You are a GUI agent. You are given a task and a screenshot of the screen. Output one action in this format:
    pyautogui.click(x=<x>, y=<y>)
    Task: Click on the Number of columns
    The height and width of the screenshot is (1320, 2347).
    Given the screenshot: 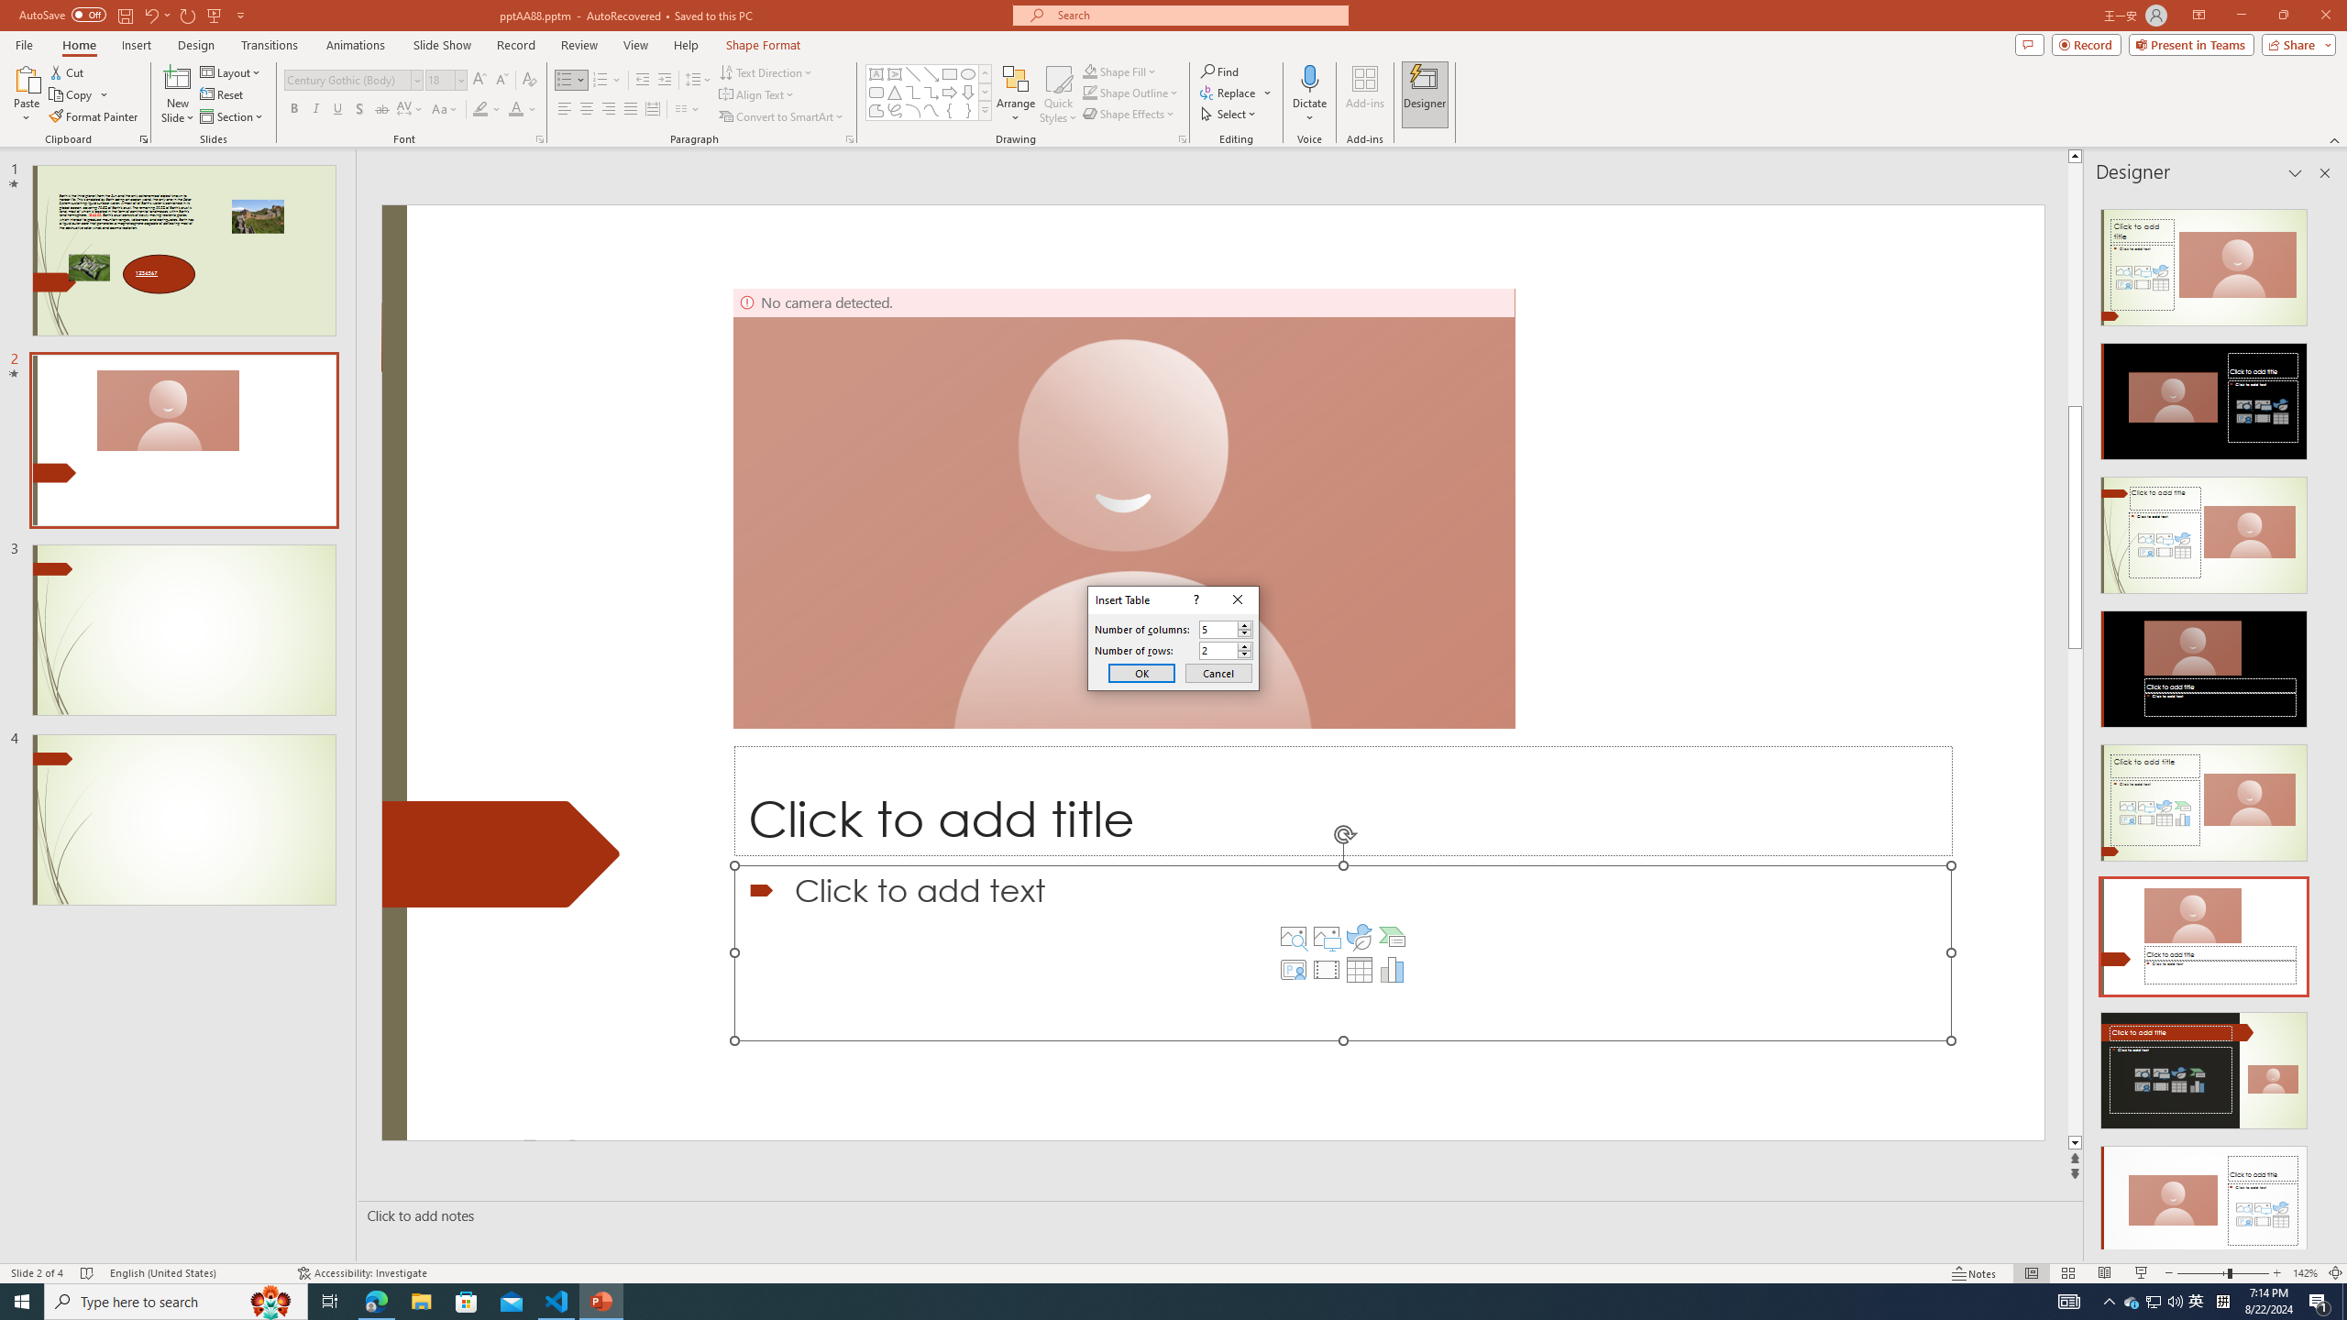 What is the action you would take?
    pyautogui.click(x=1218, y=629)
    